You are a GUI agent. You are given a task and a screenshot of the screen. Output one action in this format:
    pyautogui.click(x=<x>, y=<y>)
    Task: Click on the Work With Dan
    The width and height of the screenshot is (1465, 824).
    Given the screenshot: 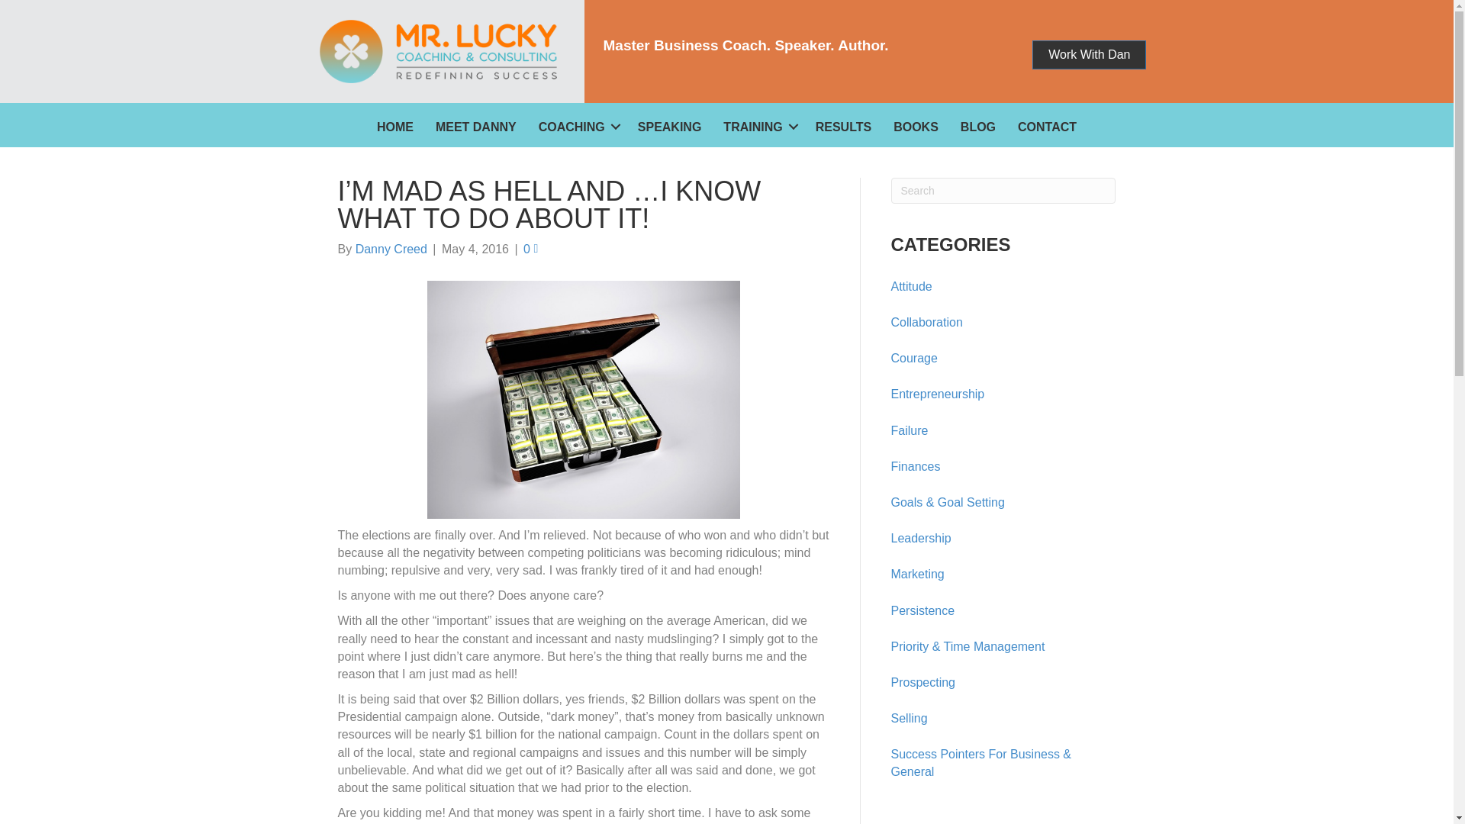 What is the action you would take?
    pyautogui.click(x=1089, y=54)
    